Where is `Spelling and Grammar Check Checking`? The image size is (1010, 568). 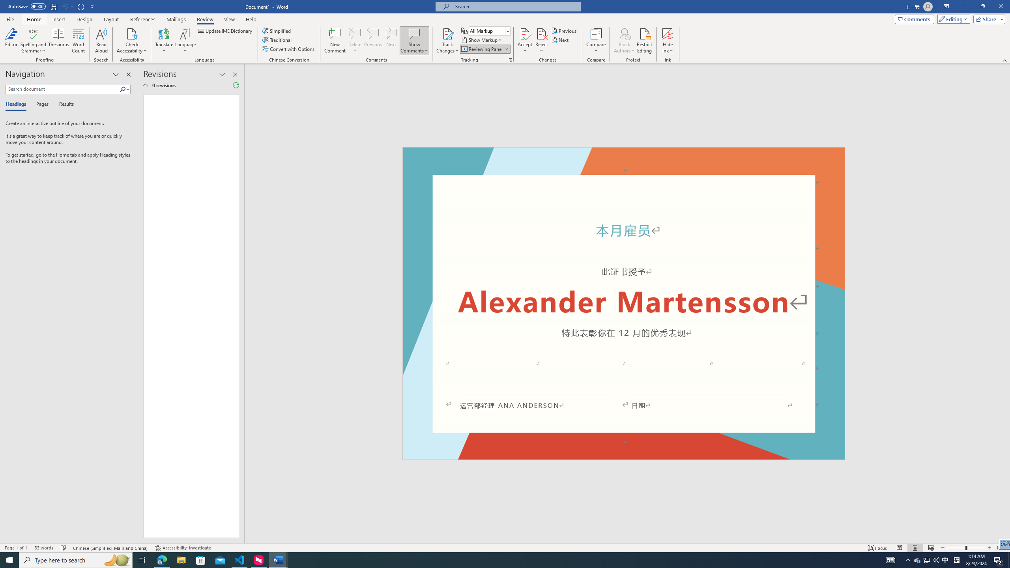
Spelling and Grammar Check Checking is located at coordinates (64, 548).